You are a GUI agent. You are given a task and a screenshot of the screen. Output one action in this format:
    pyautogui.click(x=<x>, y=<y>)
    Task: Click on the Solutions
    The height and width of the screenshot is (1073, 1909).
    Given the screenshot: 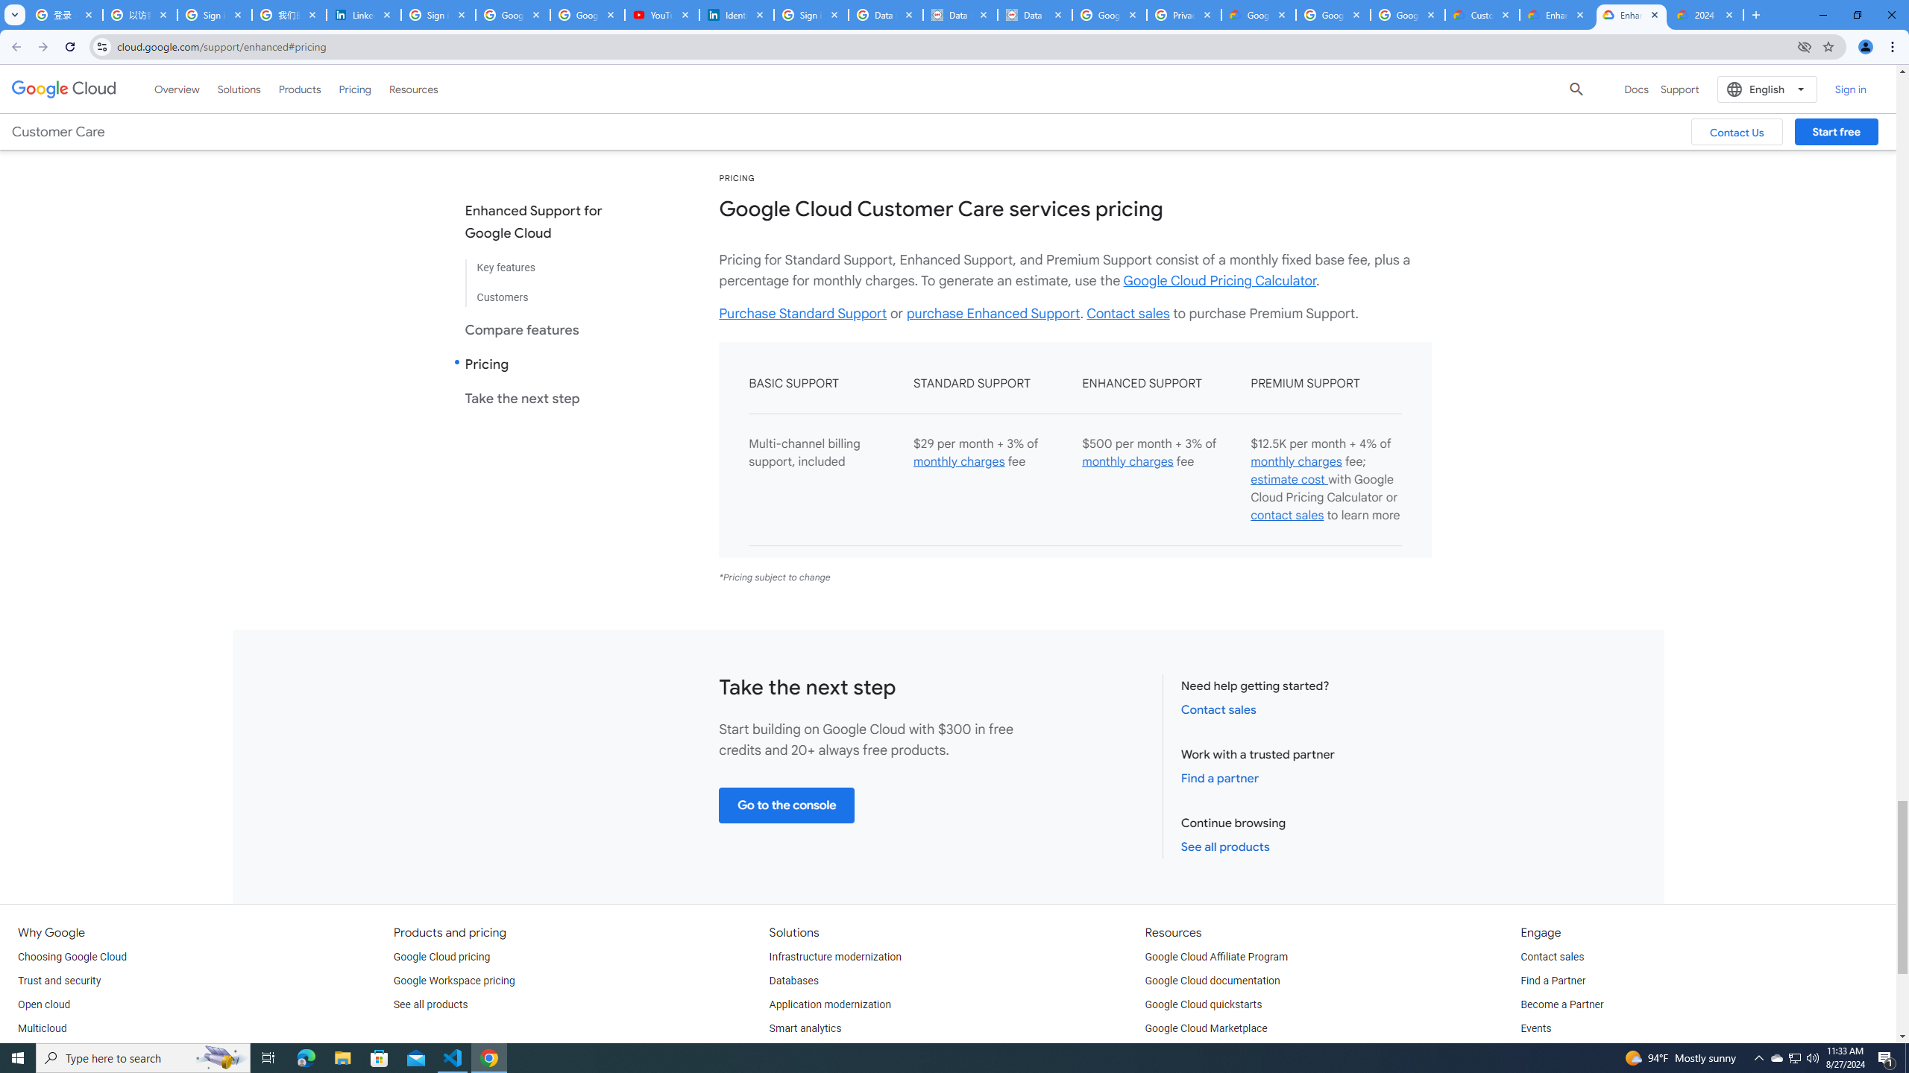 What is the action you would take?
    pyautogui.click(x=239, y=89)
    